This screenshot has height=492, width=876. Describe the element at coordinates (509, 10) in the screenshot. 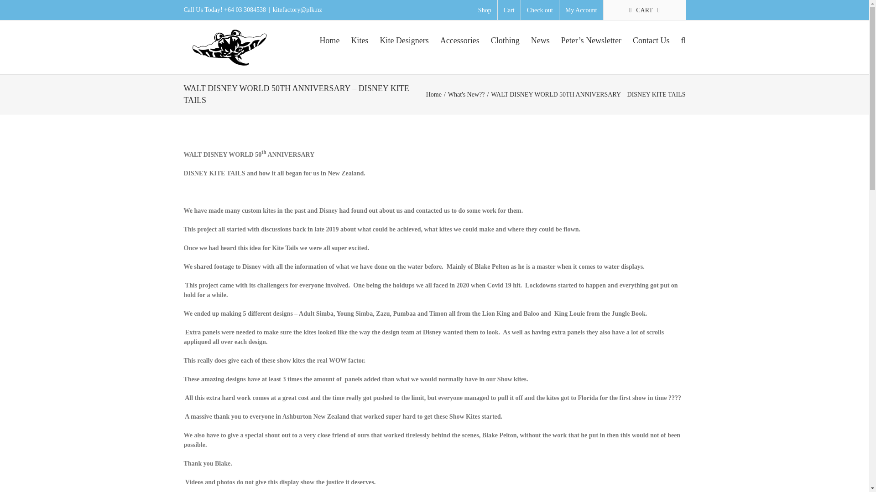

I see `Cart` at that location.